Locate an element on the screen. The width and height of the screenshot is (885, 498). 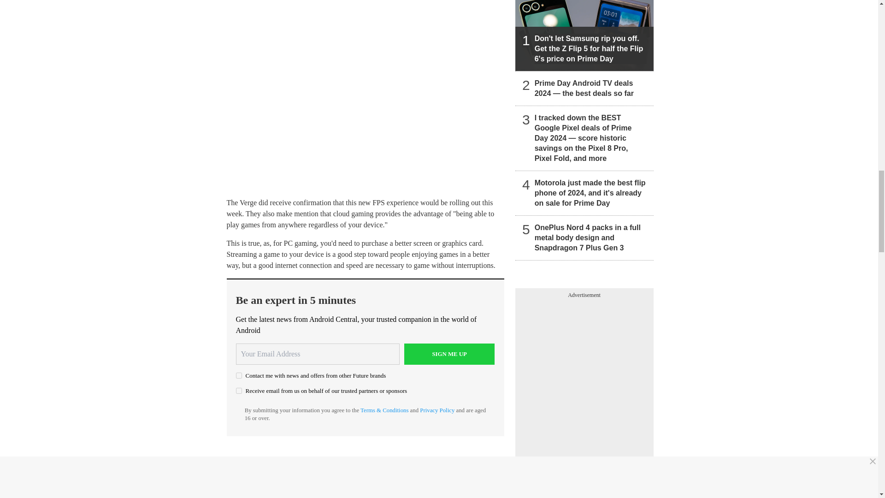
Sign me up is located at coordinates (449, 354).